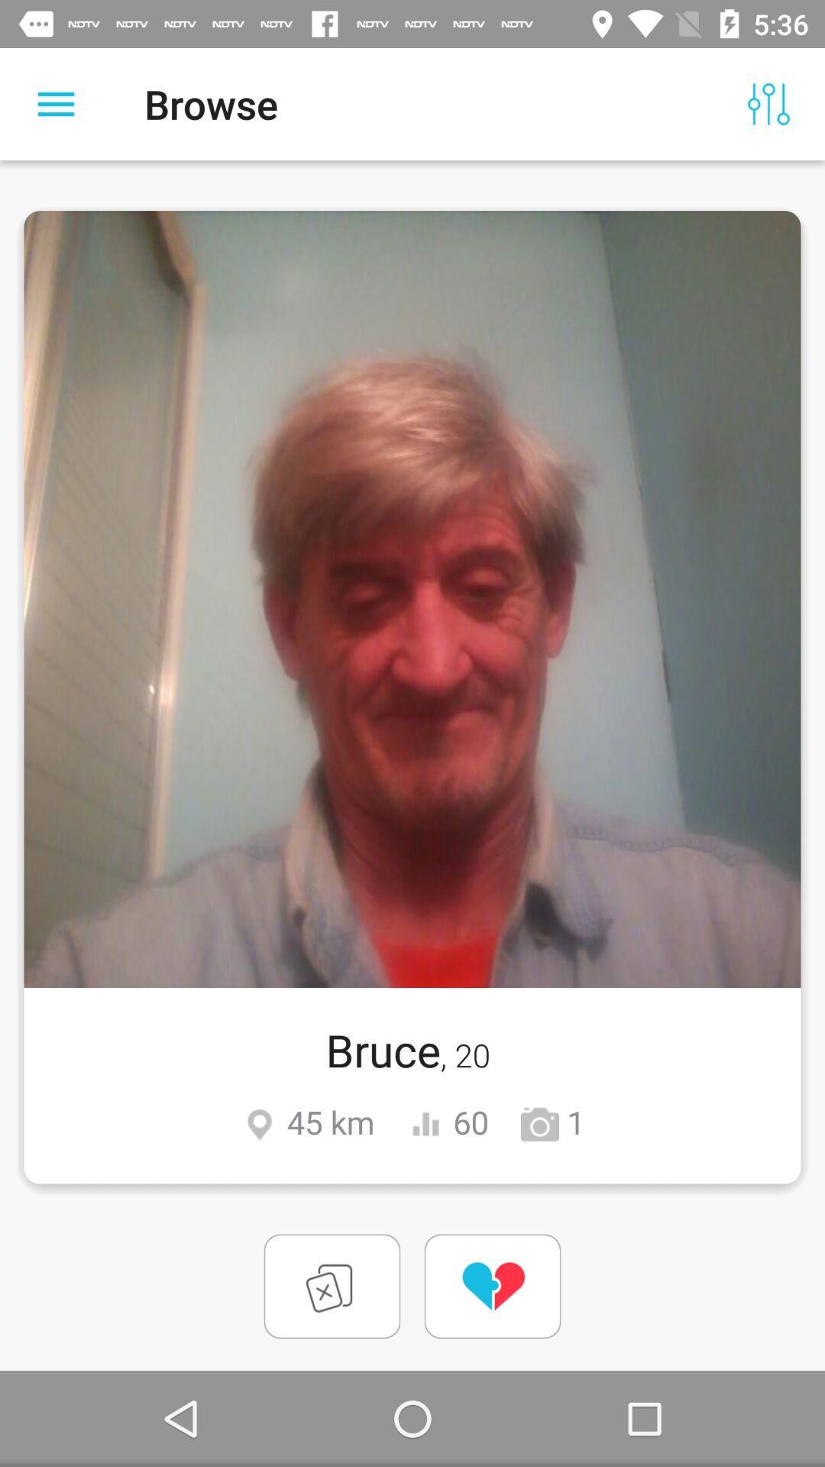 This screenshot has width=825, height=1467. Describe the element at coordinates (57, 104) in the screenshot. I see `open menu` at that location.